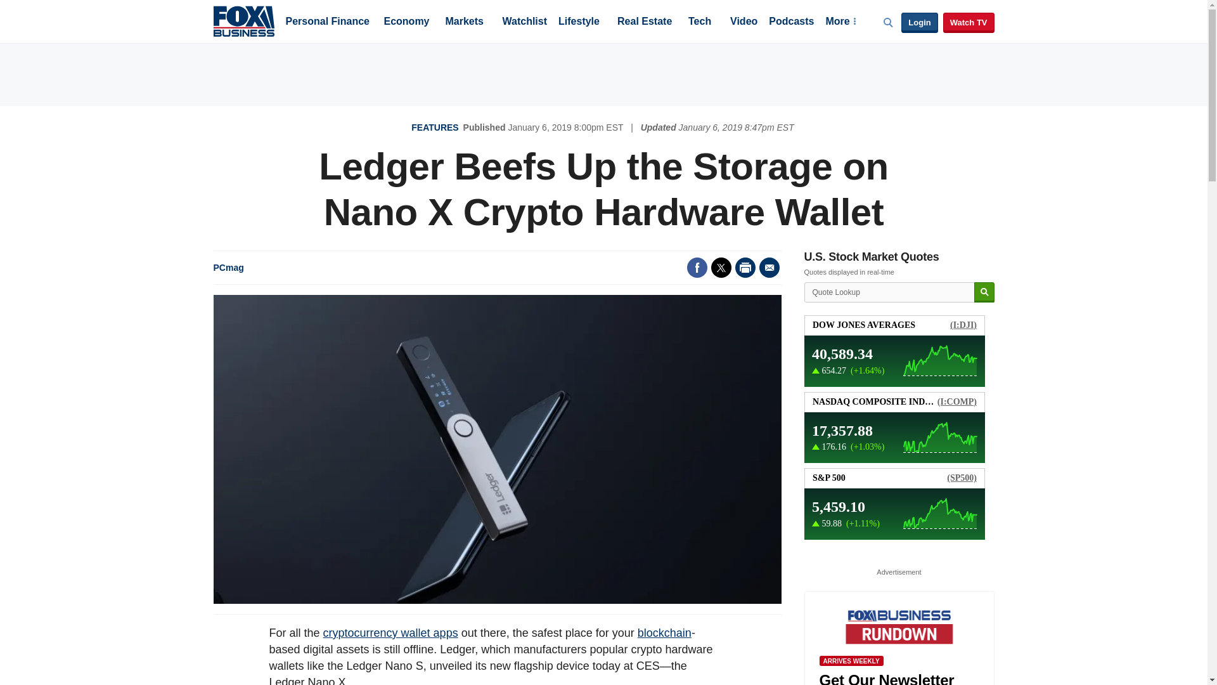 The width and height of the screenshot is (1217, 685). What do you see at coordinates (744, 22) in the screenshot?
I see `Video` at bounding box center [744, 22].